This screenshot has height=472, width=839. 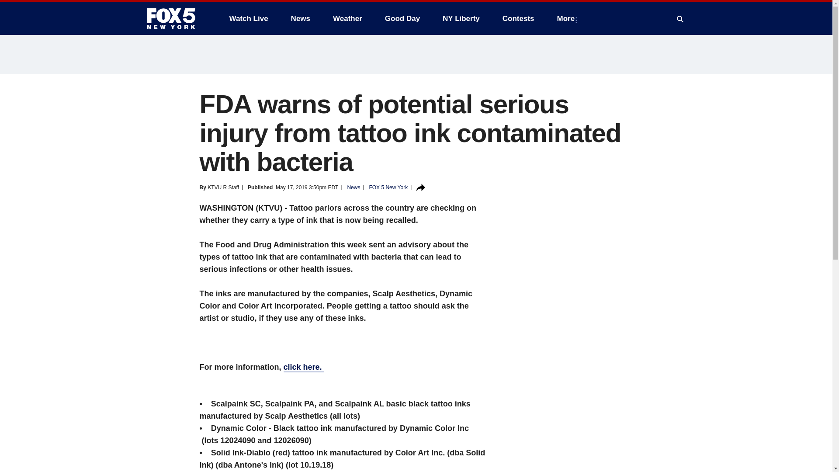 What do you see at coordinates (461, 18) in the screenshot?
I see `NY Liberty` at bounding box center [461, 18].